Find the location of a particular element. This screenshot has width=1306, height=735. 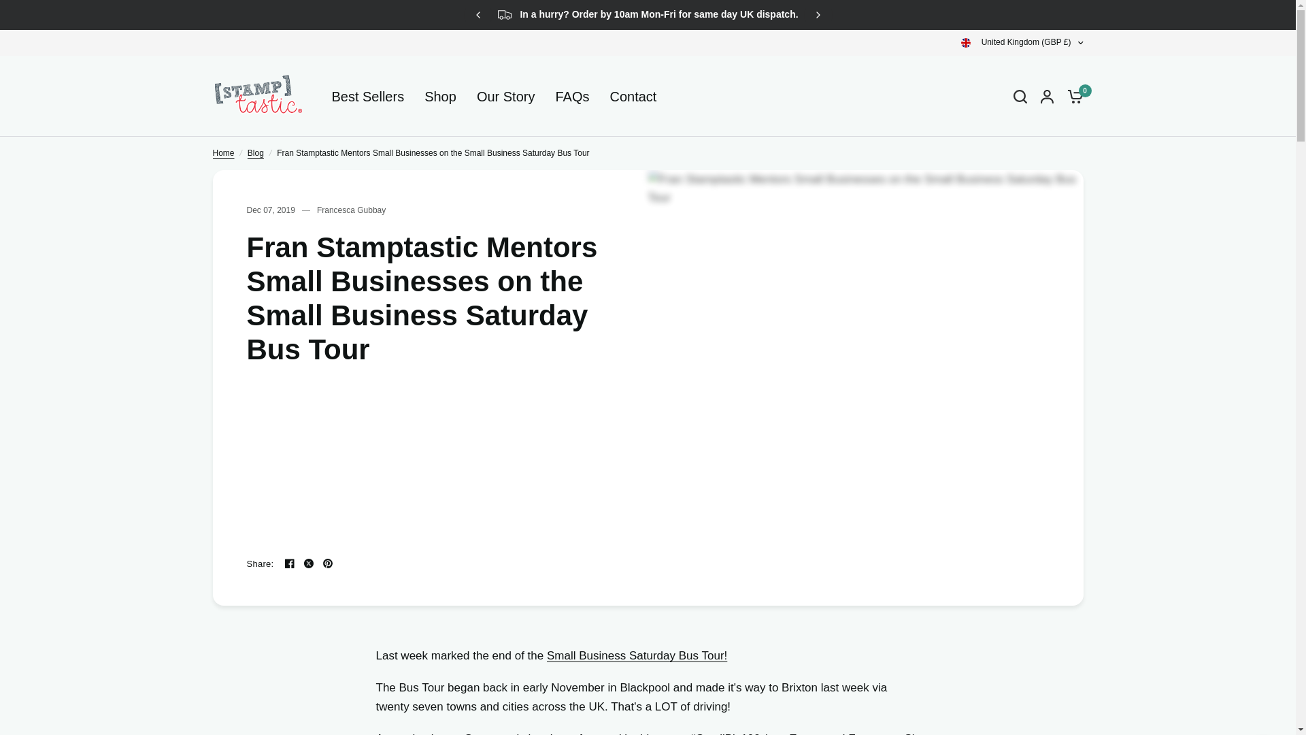

Blog is located at coordinates (256, 154).